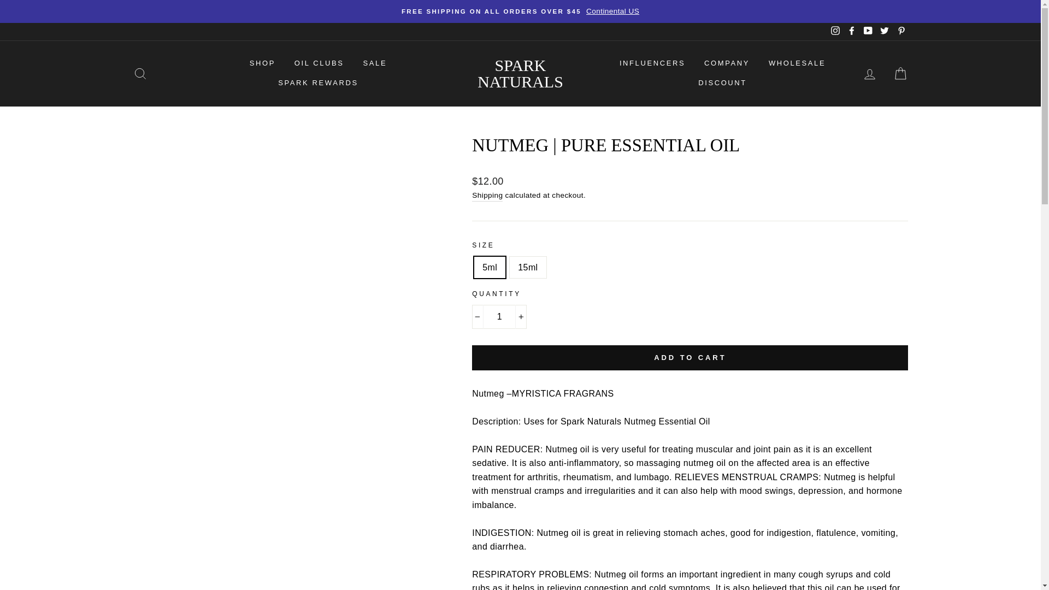 The height and width of the screenshot is (590, 1049). I want to click on 1, so click(499, 317).